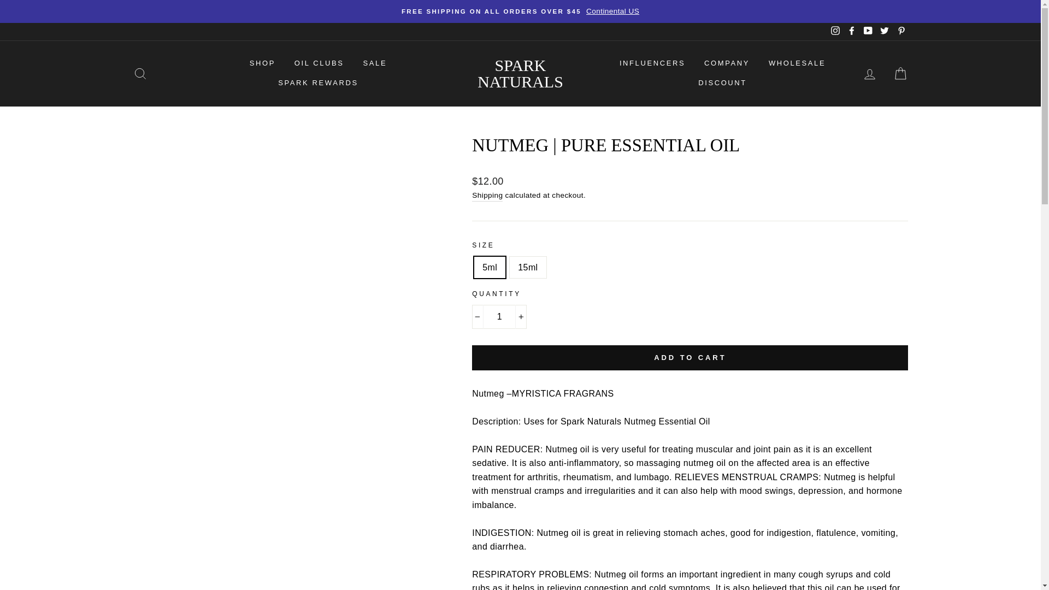 The height and width of the screenshot is (590, 1049). I want to click on 1, so click(499, 317).